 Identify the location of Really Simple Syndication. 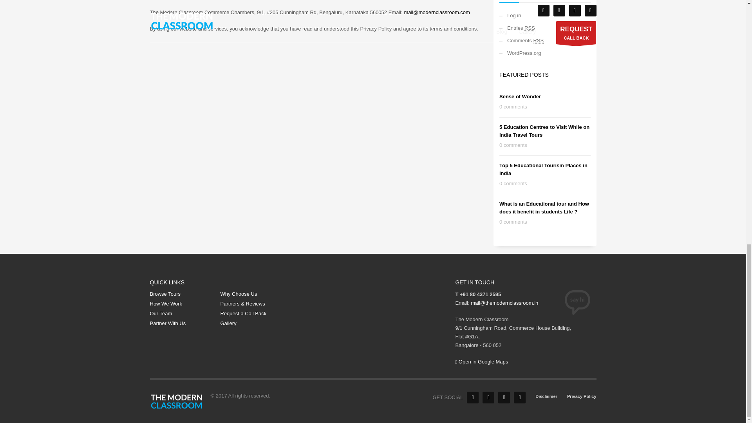
(530, 28).